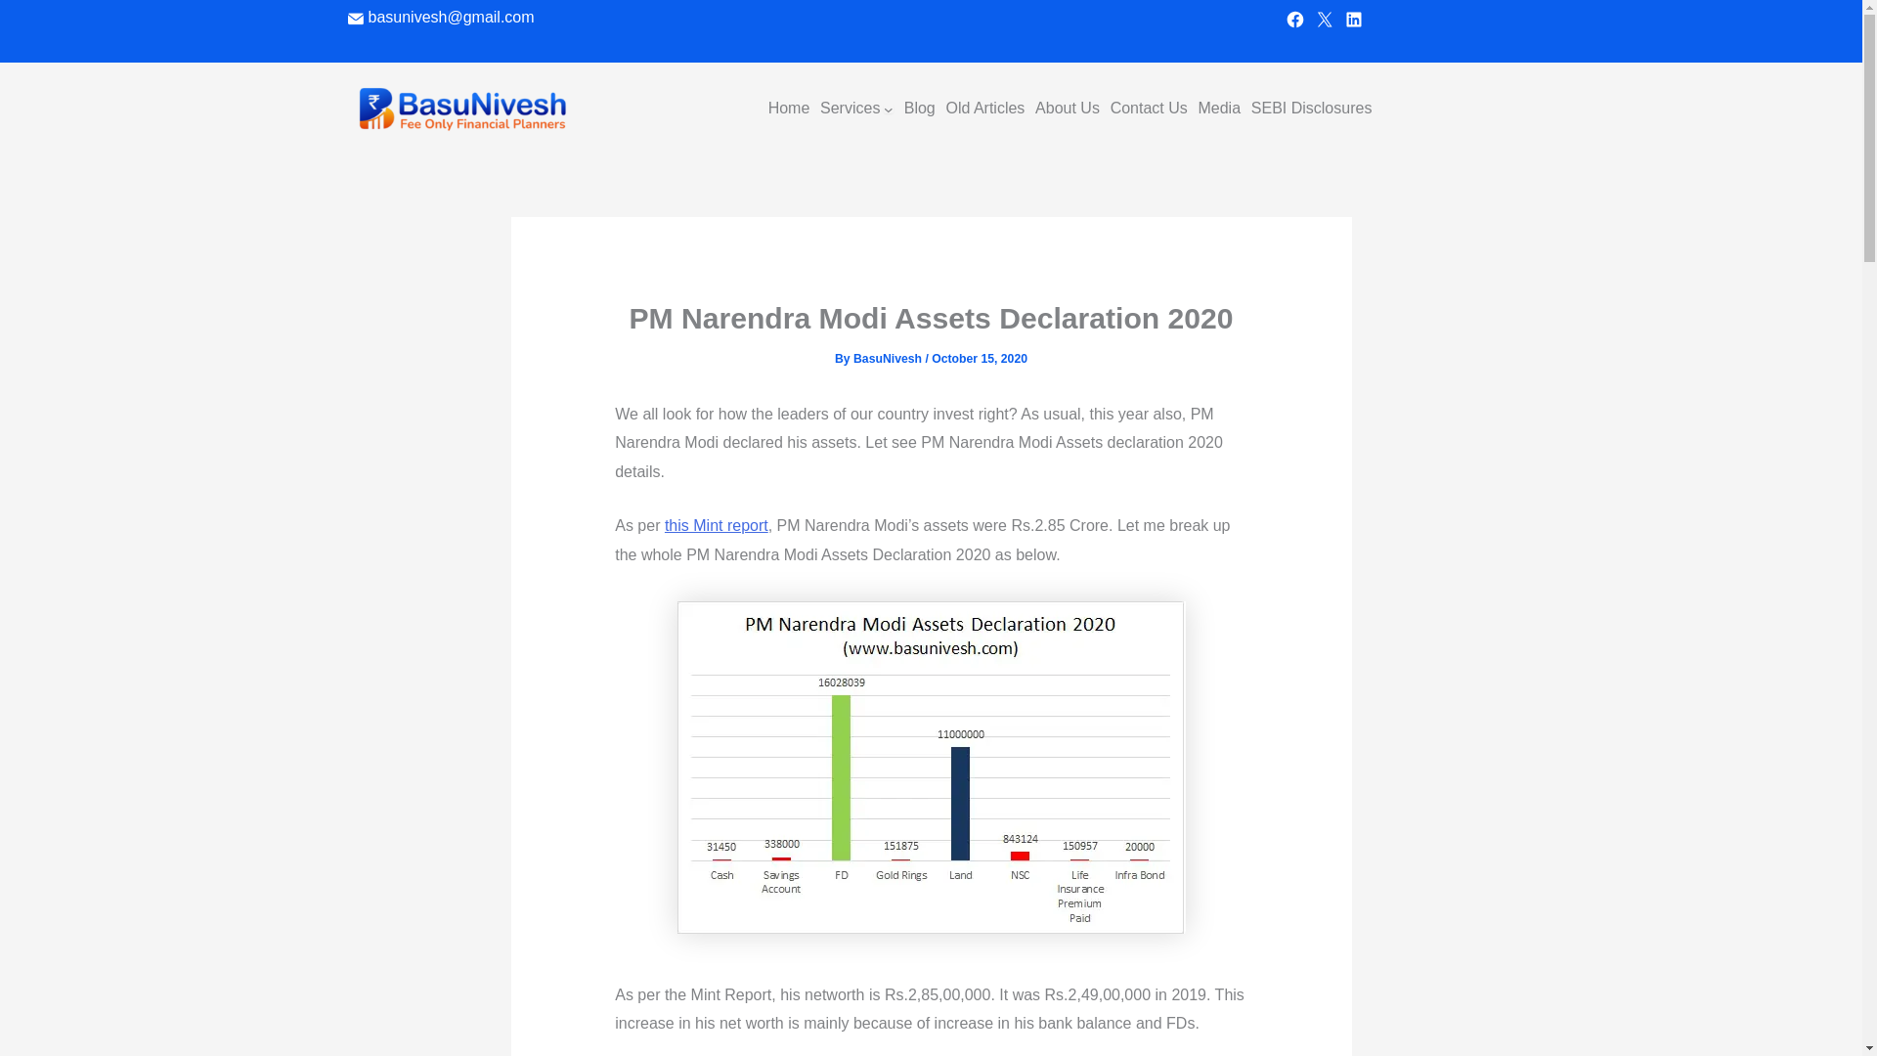 This screenshot has width=1877, height=1056. Describe the element at coordinates (851, 109) in the screenshot. I see `Services` at that location.